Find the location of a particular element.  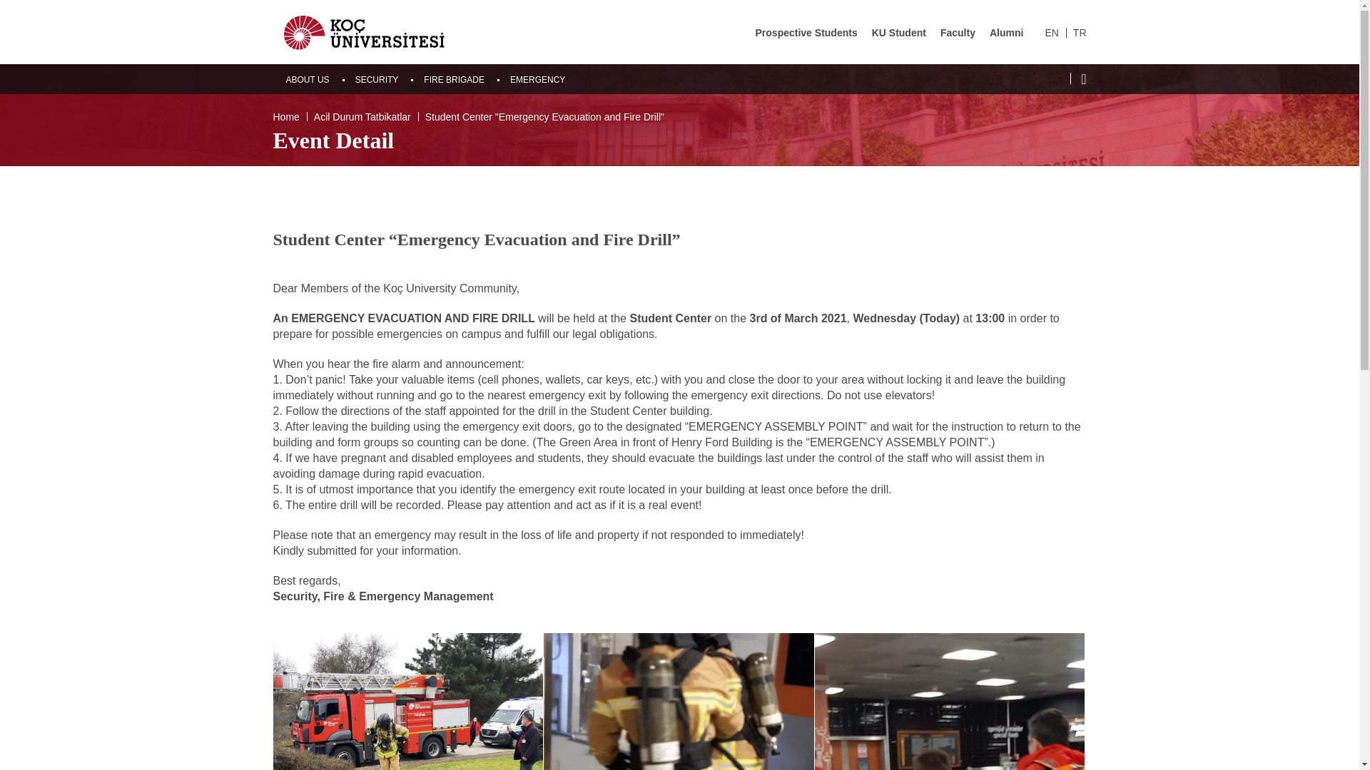

ABOUT US is located at coordinates (307, 79).